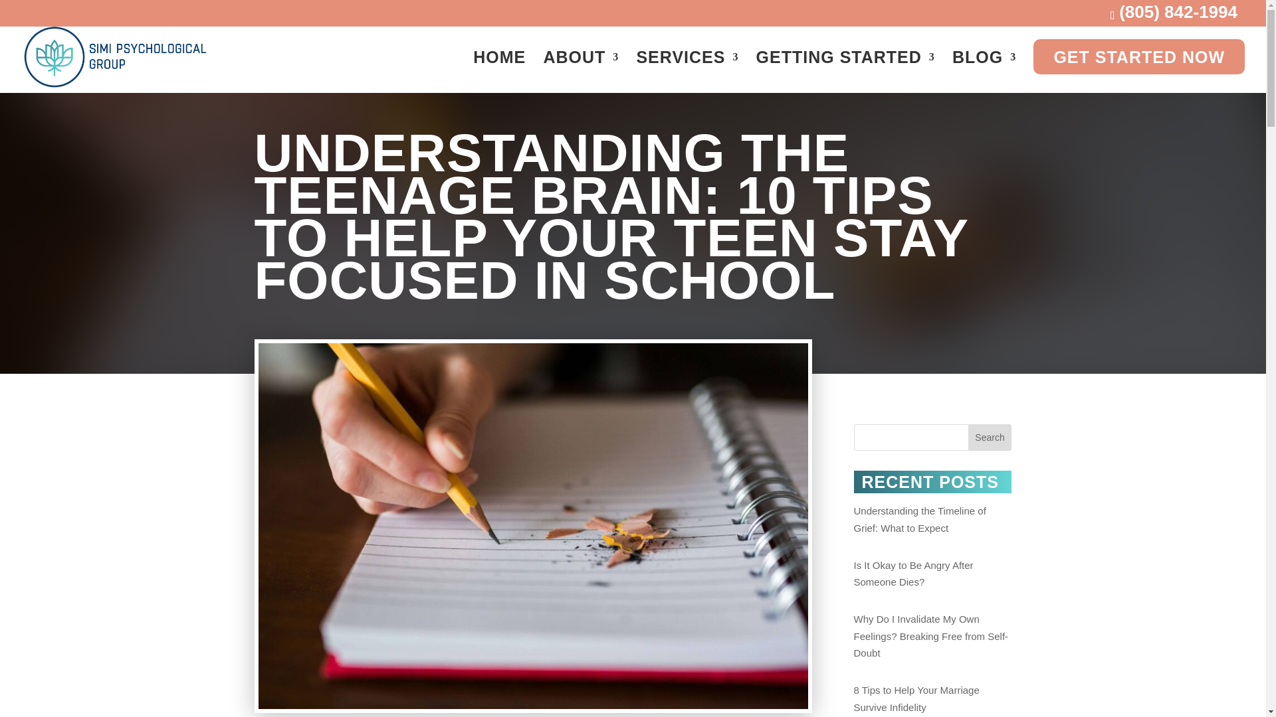 The height and width of the screenshot is (717, 1276). What do you see at coordinates (687, 68) in the screenshot?
I see `SERVICES` at bounding box center [687, 68].